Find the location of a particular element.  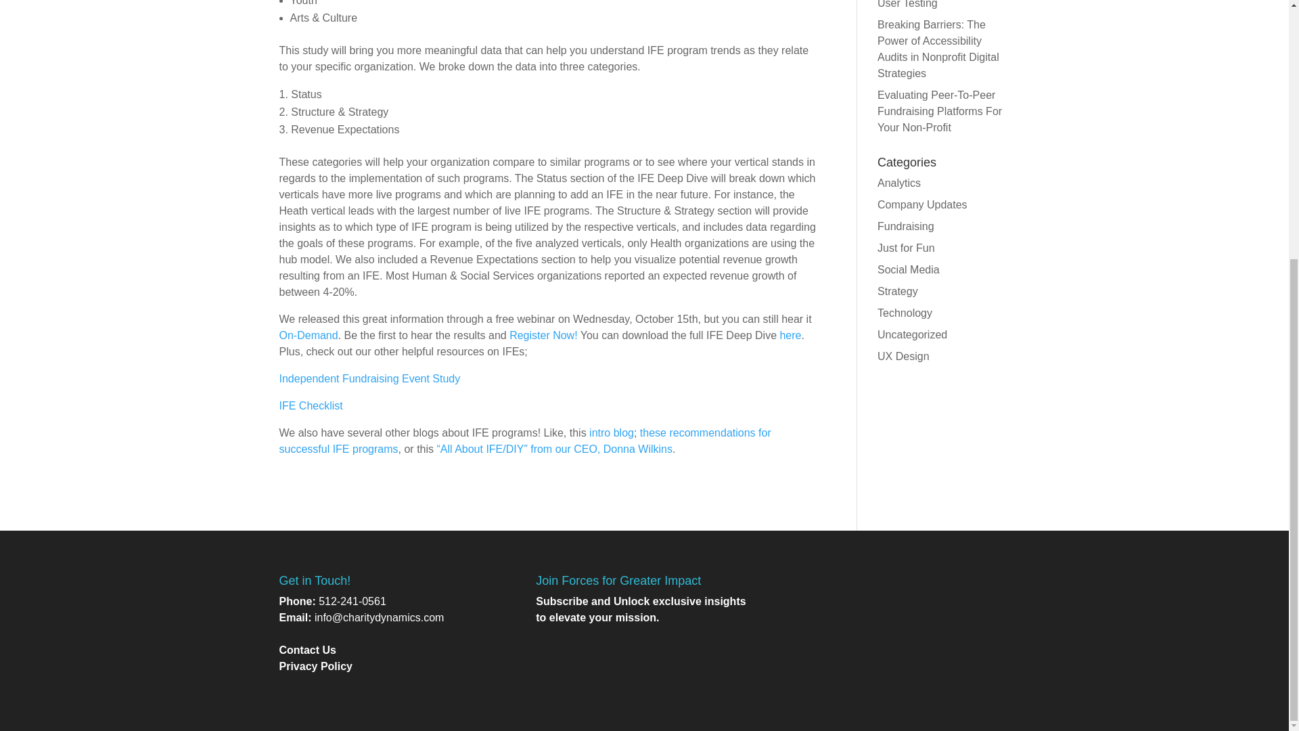

Social Media is located at coordinates (908, 269).